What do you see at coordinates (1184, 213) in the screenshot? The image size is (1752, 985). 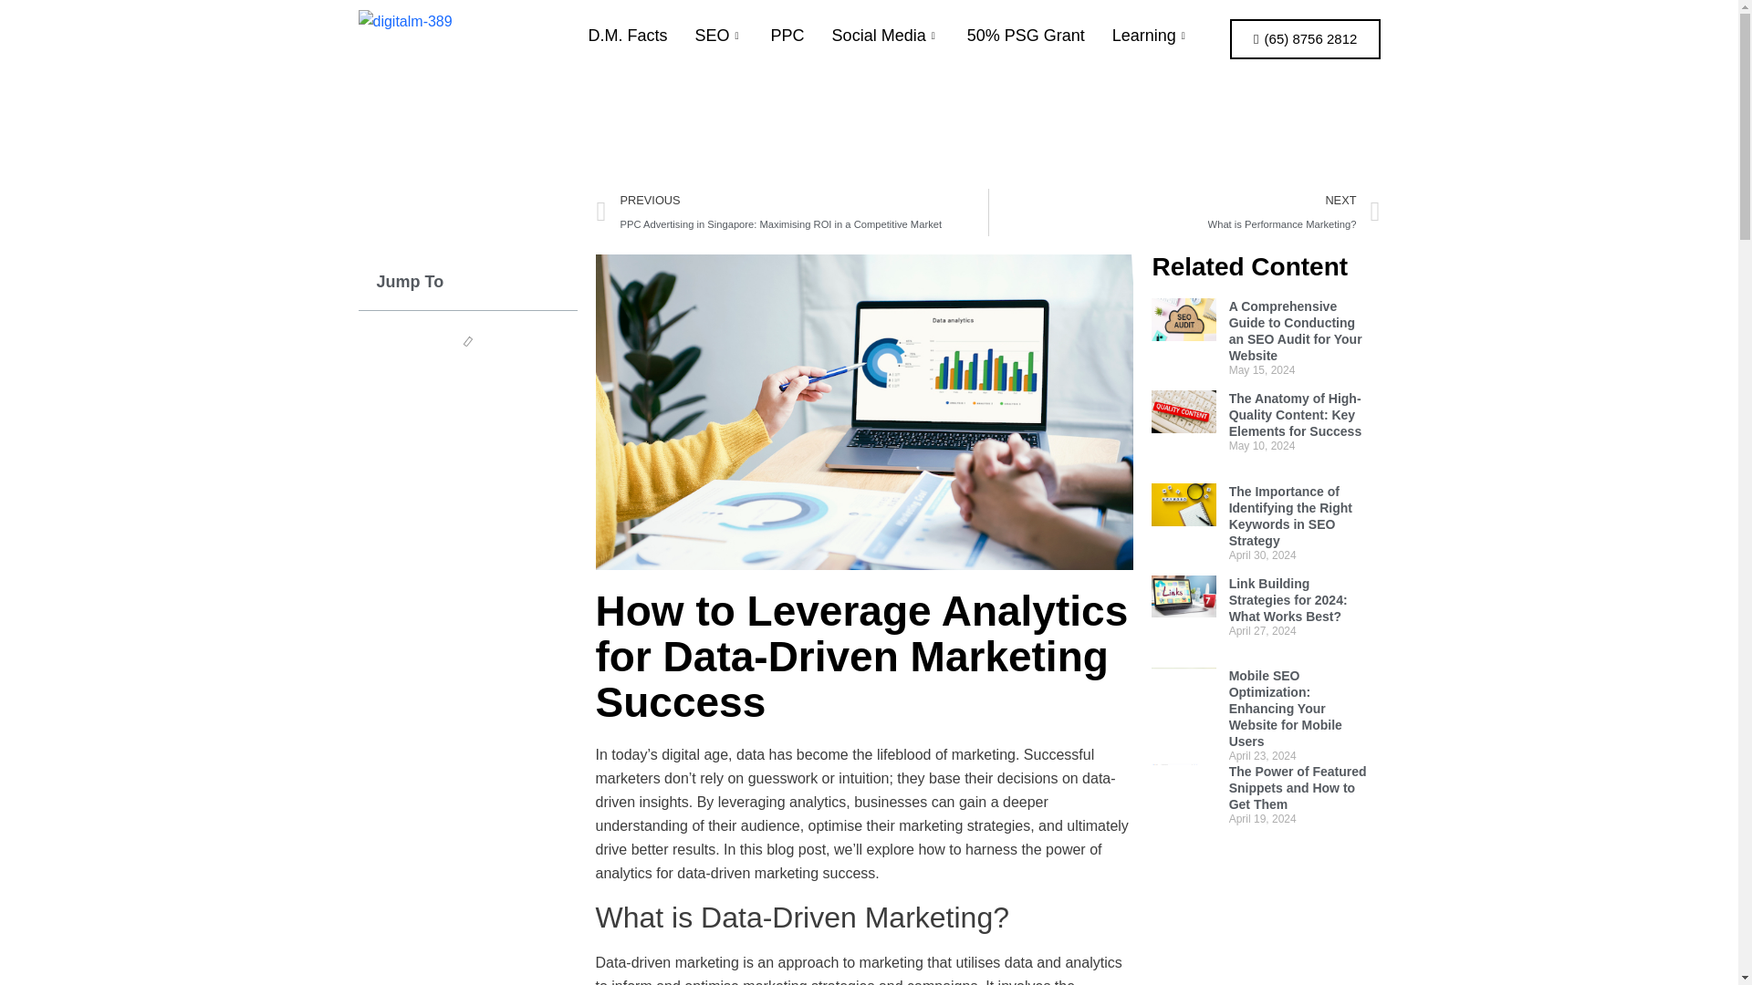 I see `Social Media` at bounding box center [1184, 213].